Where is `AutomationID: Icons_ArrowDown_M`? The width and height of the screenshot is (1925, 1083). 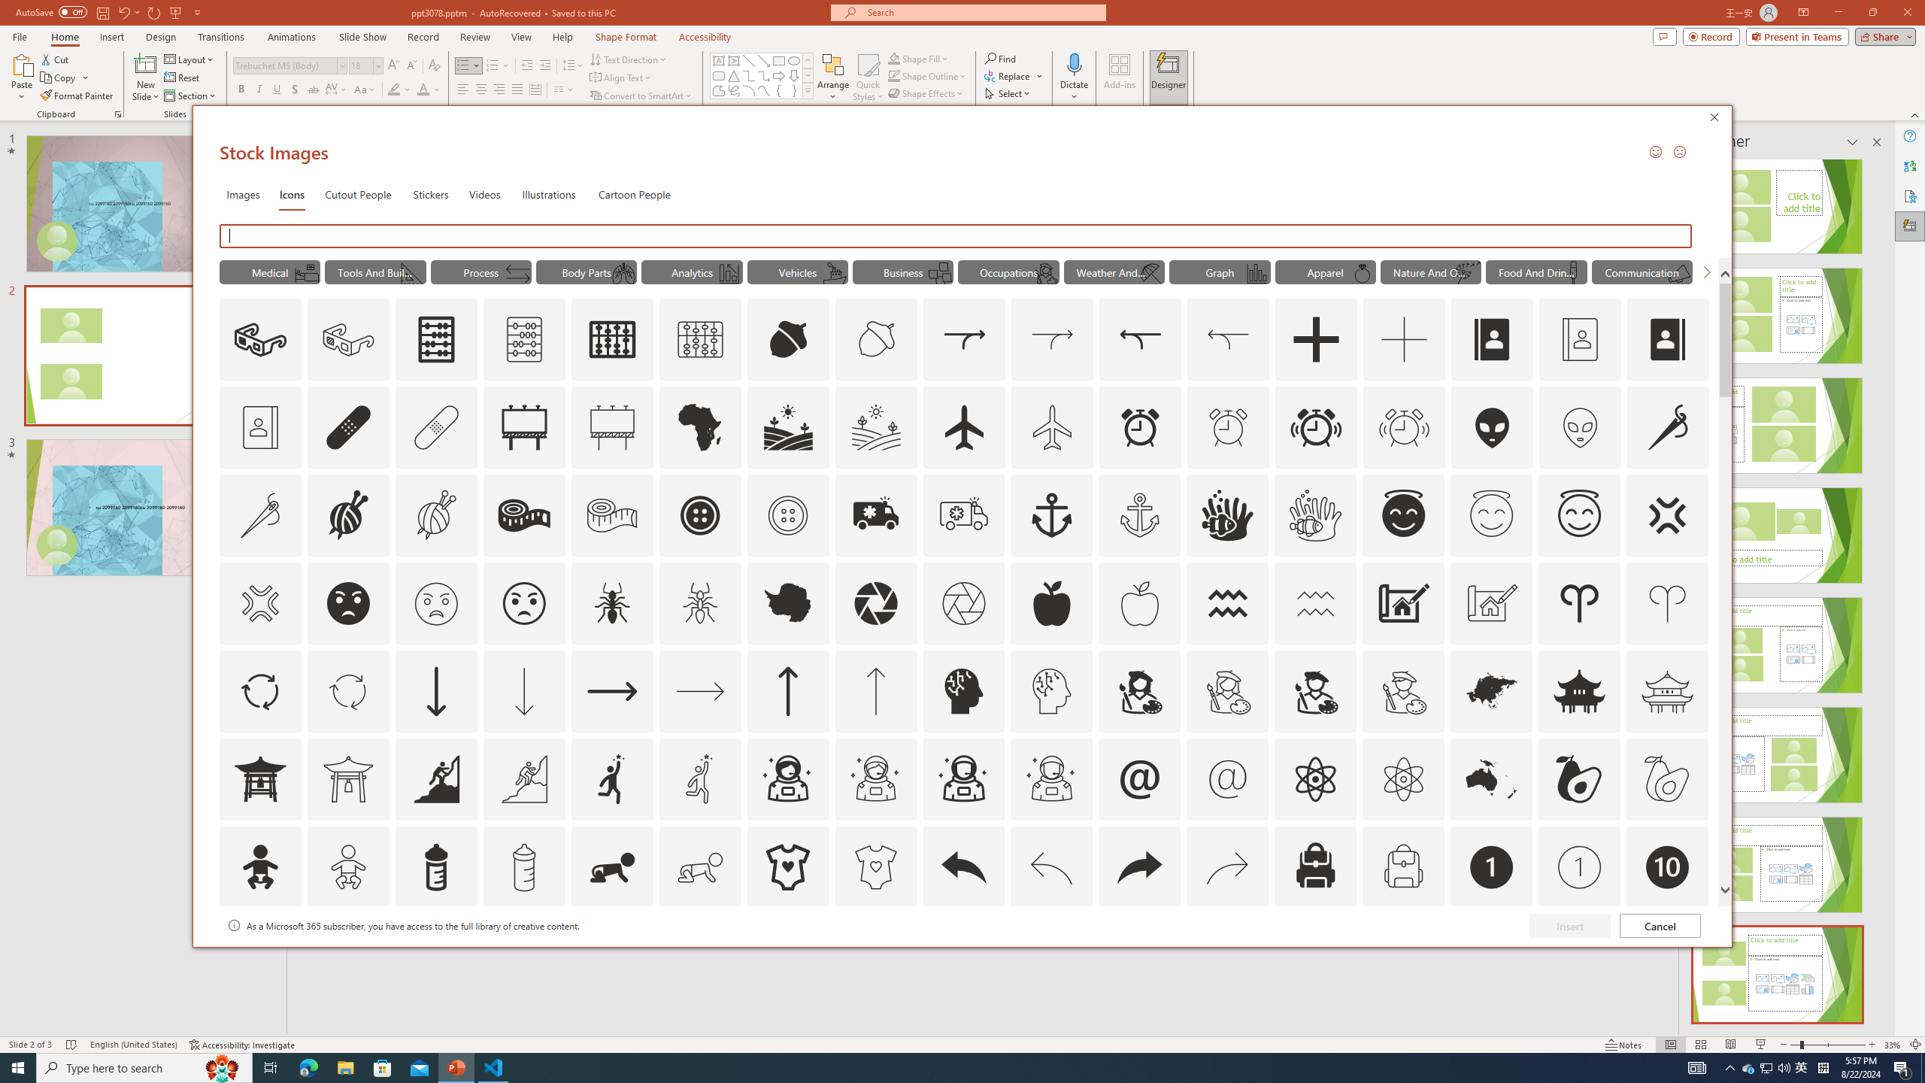 AutomationID: Icons_ArrowDown_M is located at coordinates (523, 690).